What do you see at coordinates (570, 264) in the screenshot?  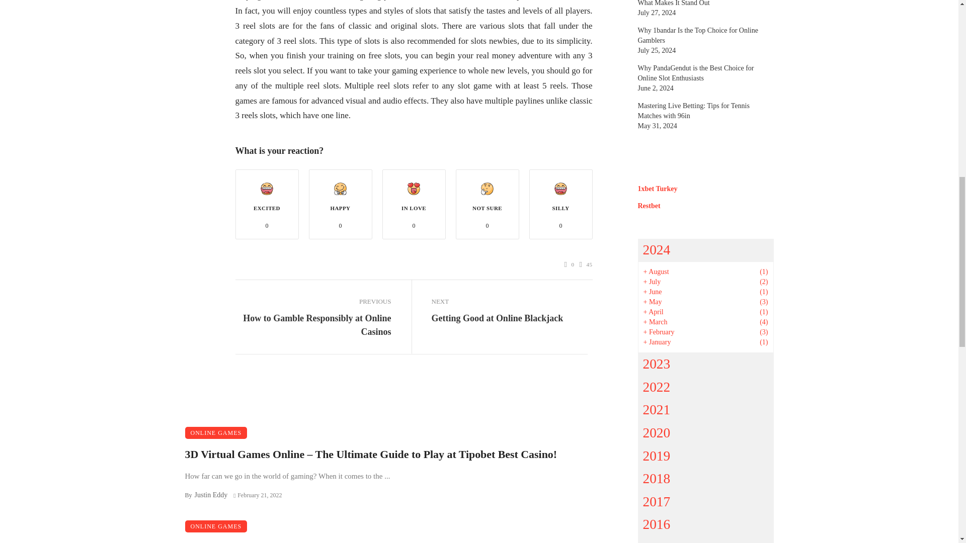 I see `0` at bounding box center [570, 264].